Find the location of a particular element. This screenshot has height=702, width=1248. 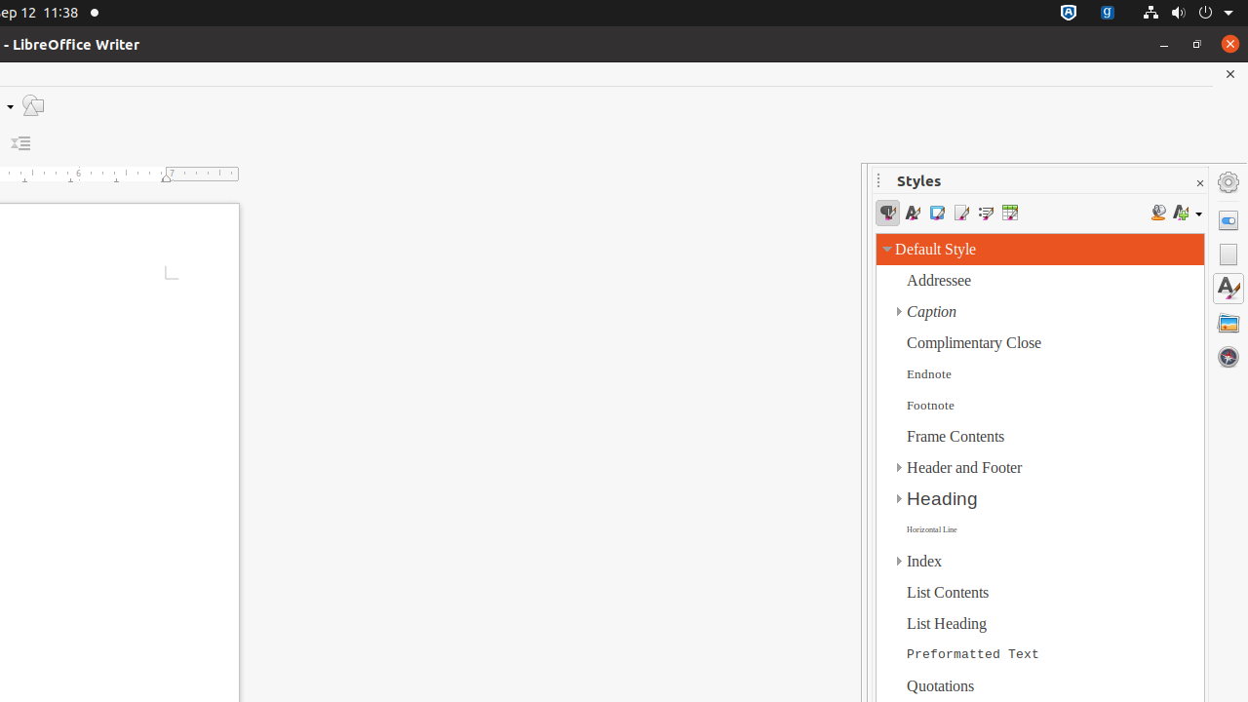

Character Styles is located at coordinates (913, 213).